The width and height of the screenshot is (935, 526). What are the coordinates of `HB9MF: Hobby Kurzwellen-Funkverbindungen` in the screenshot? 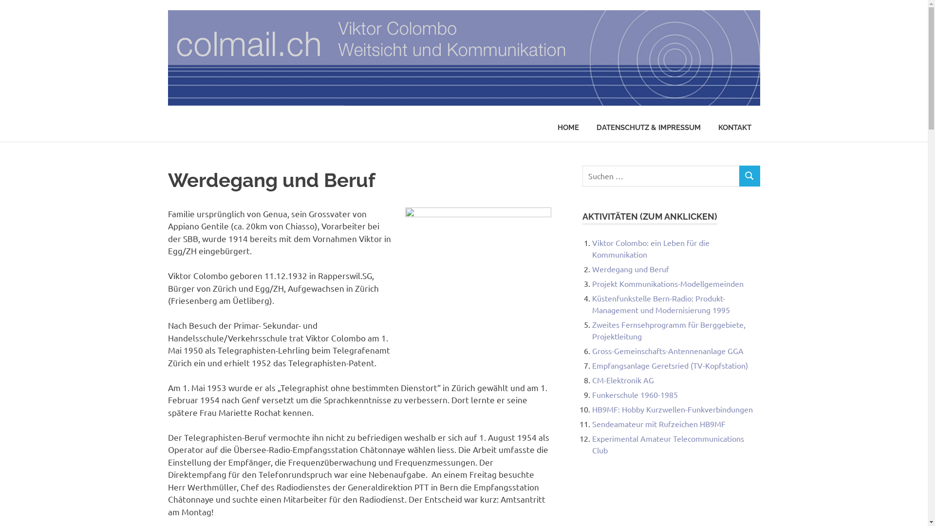 It's located at (673, 409).